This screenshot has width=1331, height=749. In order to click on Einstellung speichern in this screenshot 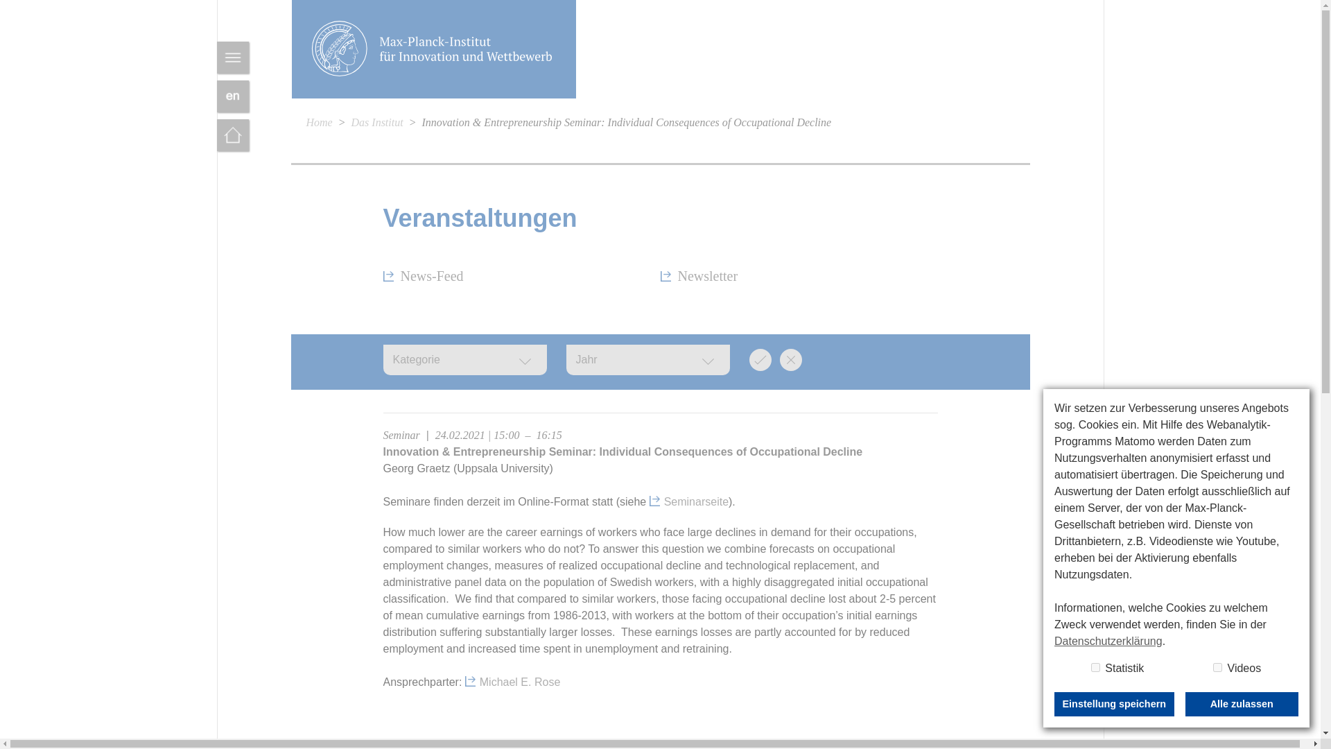, I will do `click(1113, 705)`.